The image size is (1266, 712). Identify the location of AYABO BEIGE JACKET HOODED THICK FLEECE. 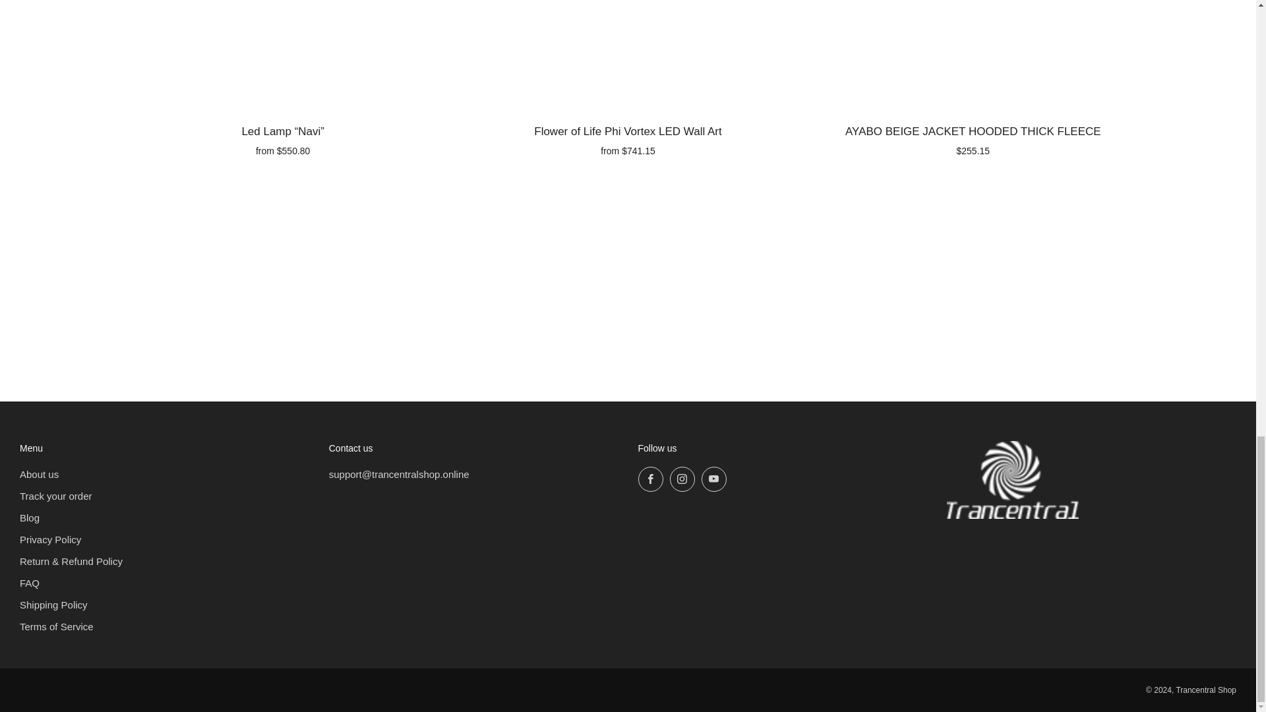
(973, 138).